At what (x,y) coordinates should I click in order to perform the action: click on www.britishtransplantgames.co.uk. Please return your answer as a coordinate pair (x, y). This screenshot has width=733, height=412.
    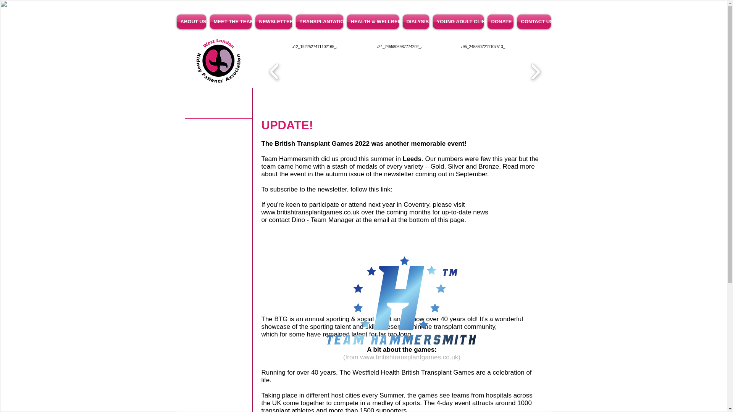
    Looking at the image, I should click on (409, 357).